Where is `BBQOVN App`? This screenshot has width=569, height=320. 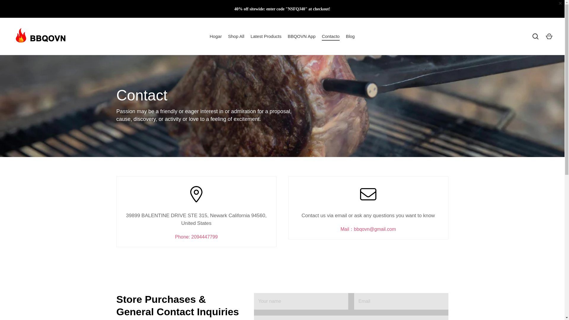
BBQOVN App is located at coordinates (302, 37).